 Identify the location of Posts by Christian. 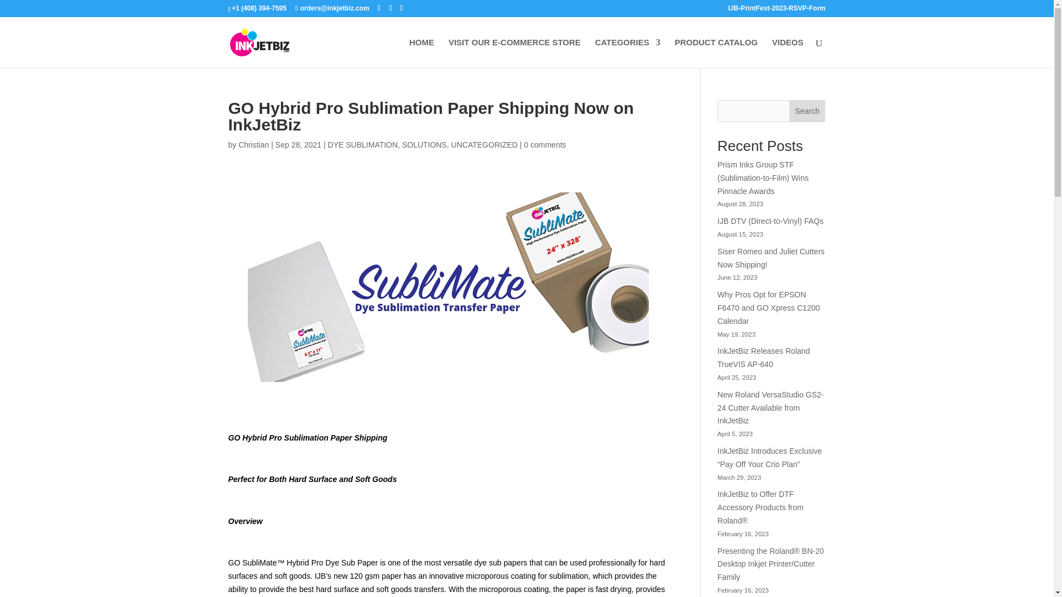
(253, 145).